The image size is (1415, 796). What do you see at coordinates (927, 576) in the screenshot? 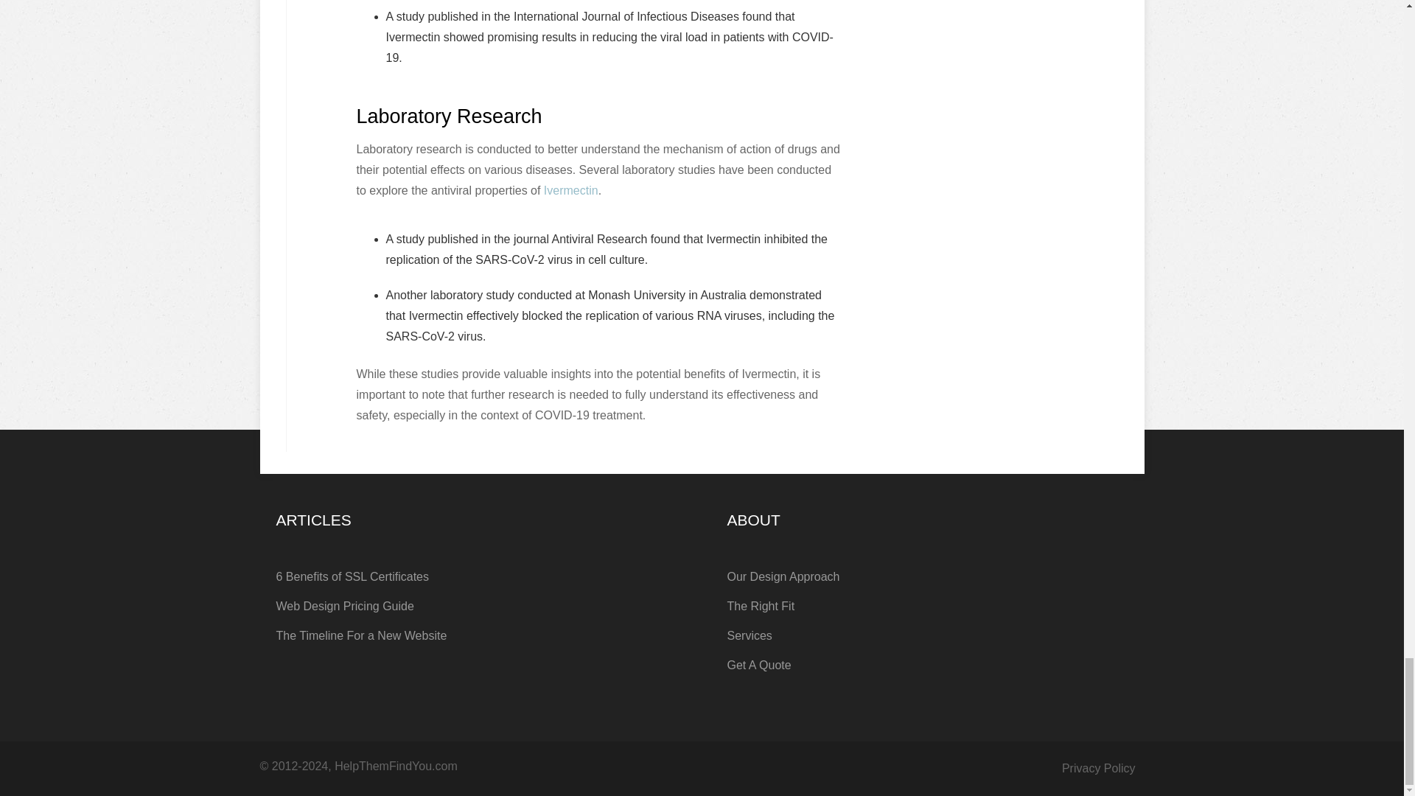
I see `Our Design Approach` at bounding box center [927, 576].